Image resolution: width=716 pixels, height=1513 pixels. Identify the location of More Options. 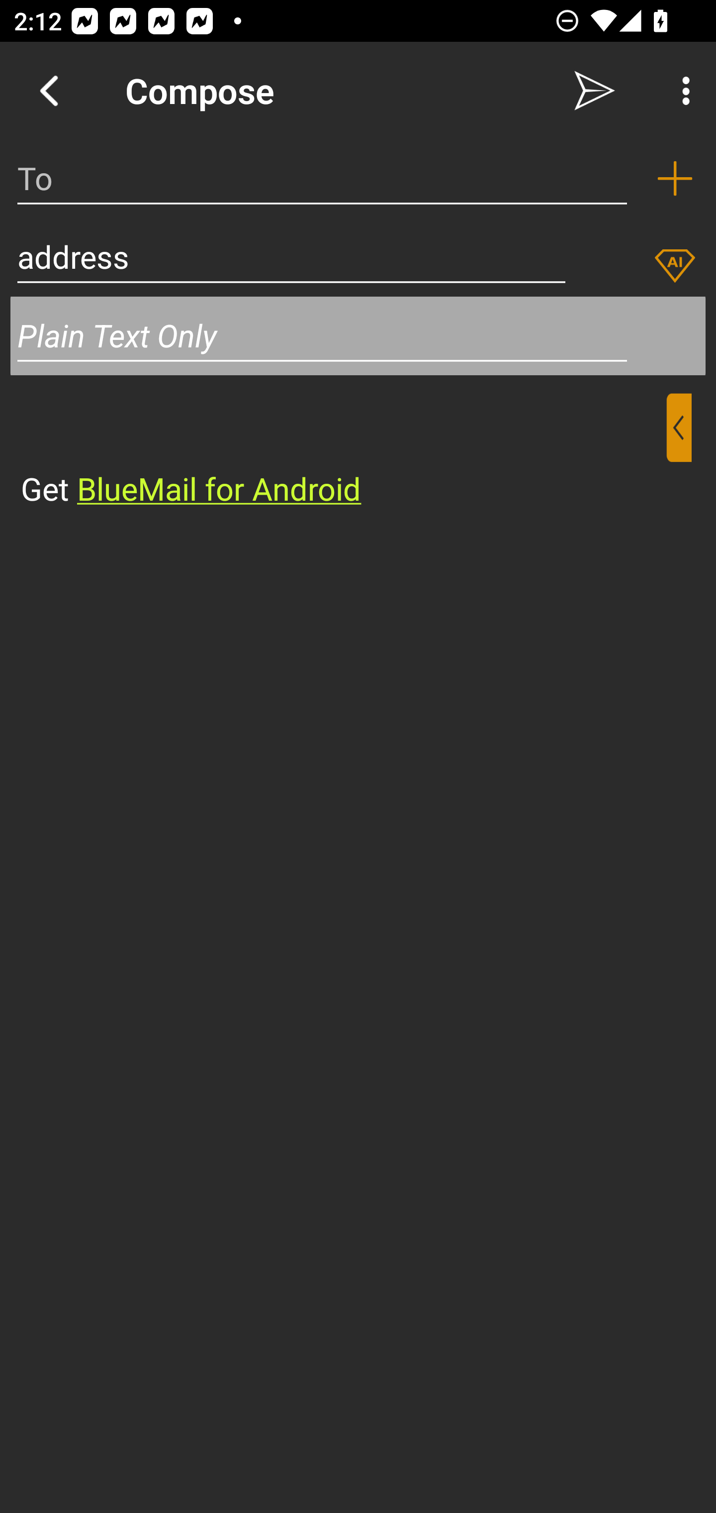
(681, 91).